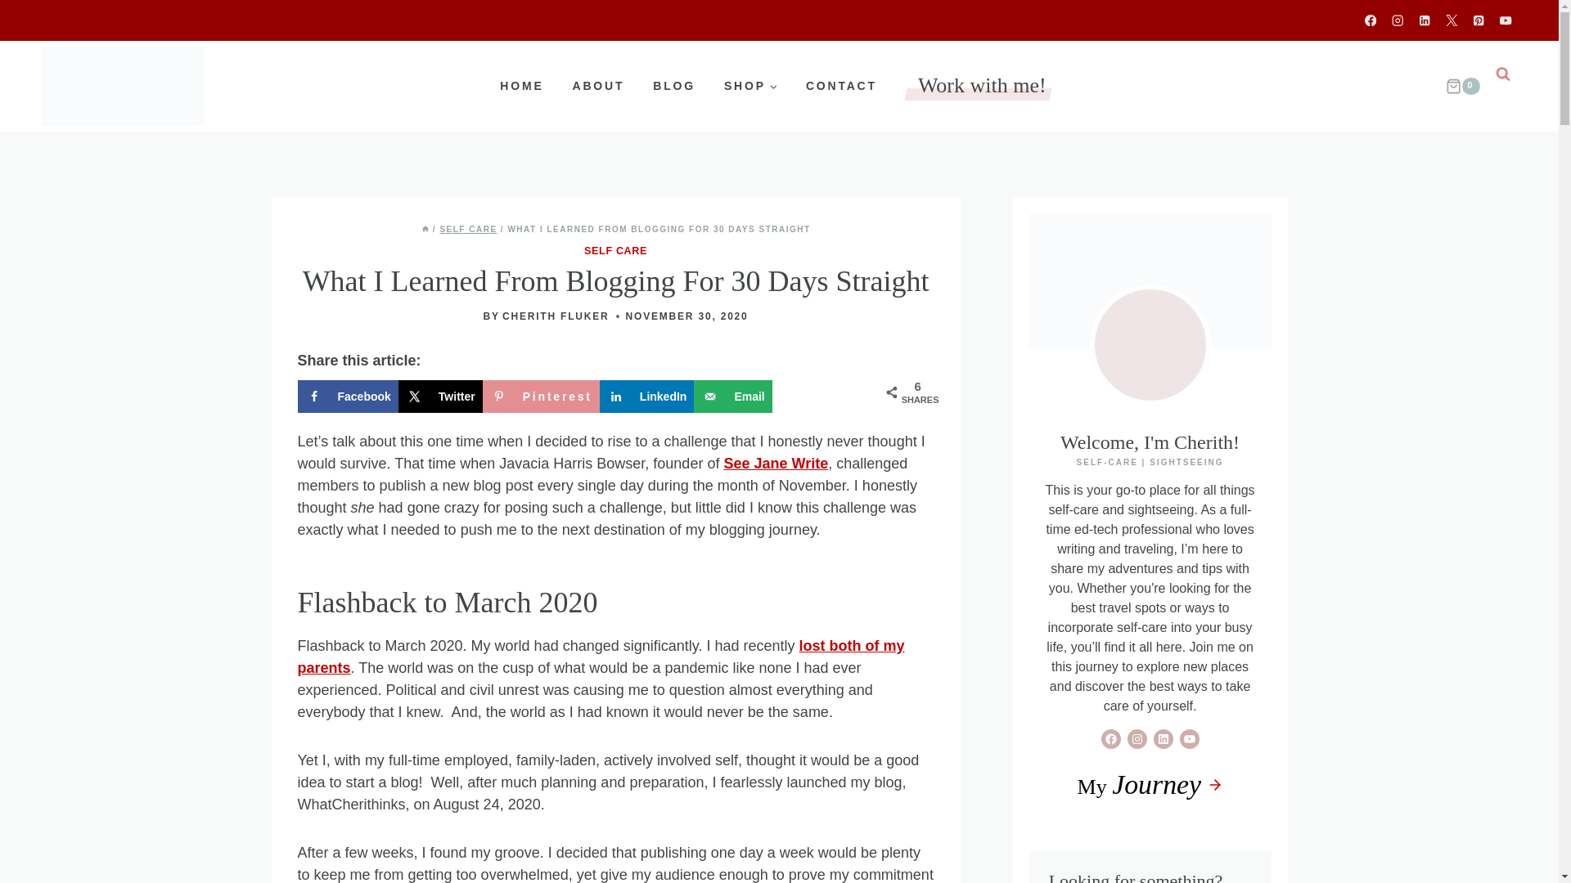  I want to click on lost both of my parents, so click(601, 657).